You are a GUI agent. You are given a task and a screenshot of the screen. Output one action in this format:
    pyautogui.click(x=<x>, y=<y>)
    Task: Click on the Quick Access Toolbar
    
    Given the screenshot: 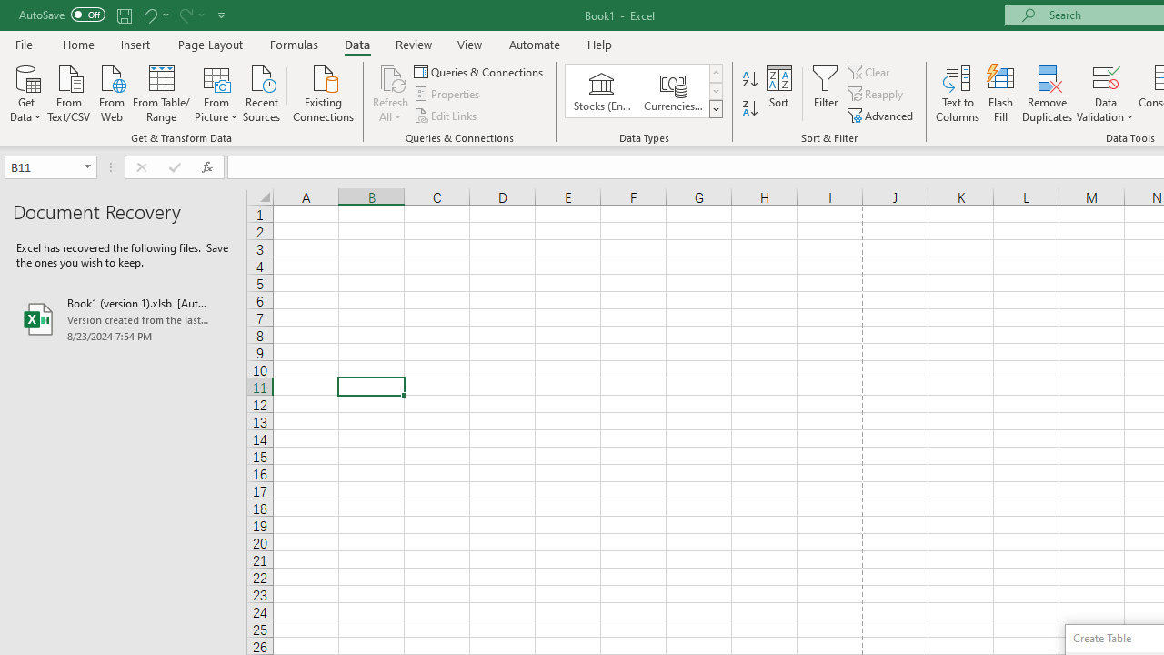 What is the action you would take?
    pyautogui.click(x=124, y=15)
    